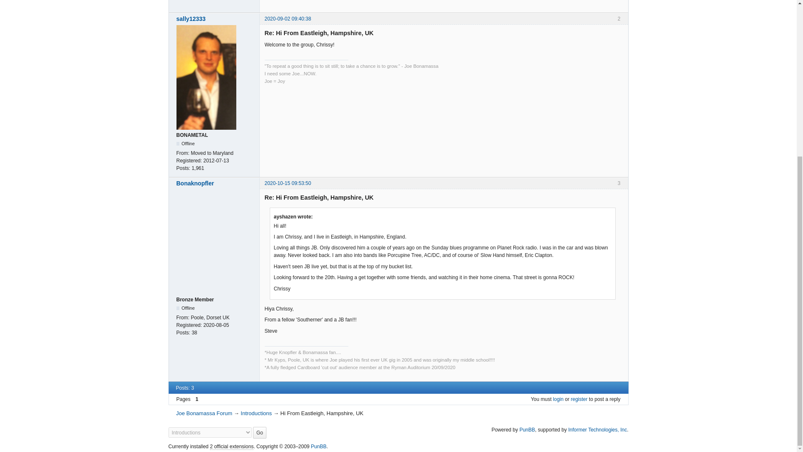 This screenshot has width=803, height=452. Describe the element at coordinates (215, 18) in the screenshot. I see `sally12333` at that location.